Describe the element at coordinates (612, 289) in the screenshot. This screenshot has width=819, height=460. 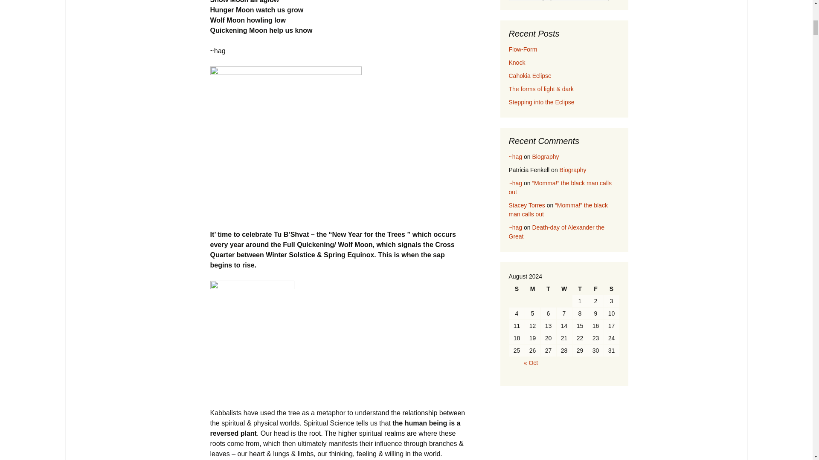
I see `Saturday` at that location.